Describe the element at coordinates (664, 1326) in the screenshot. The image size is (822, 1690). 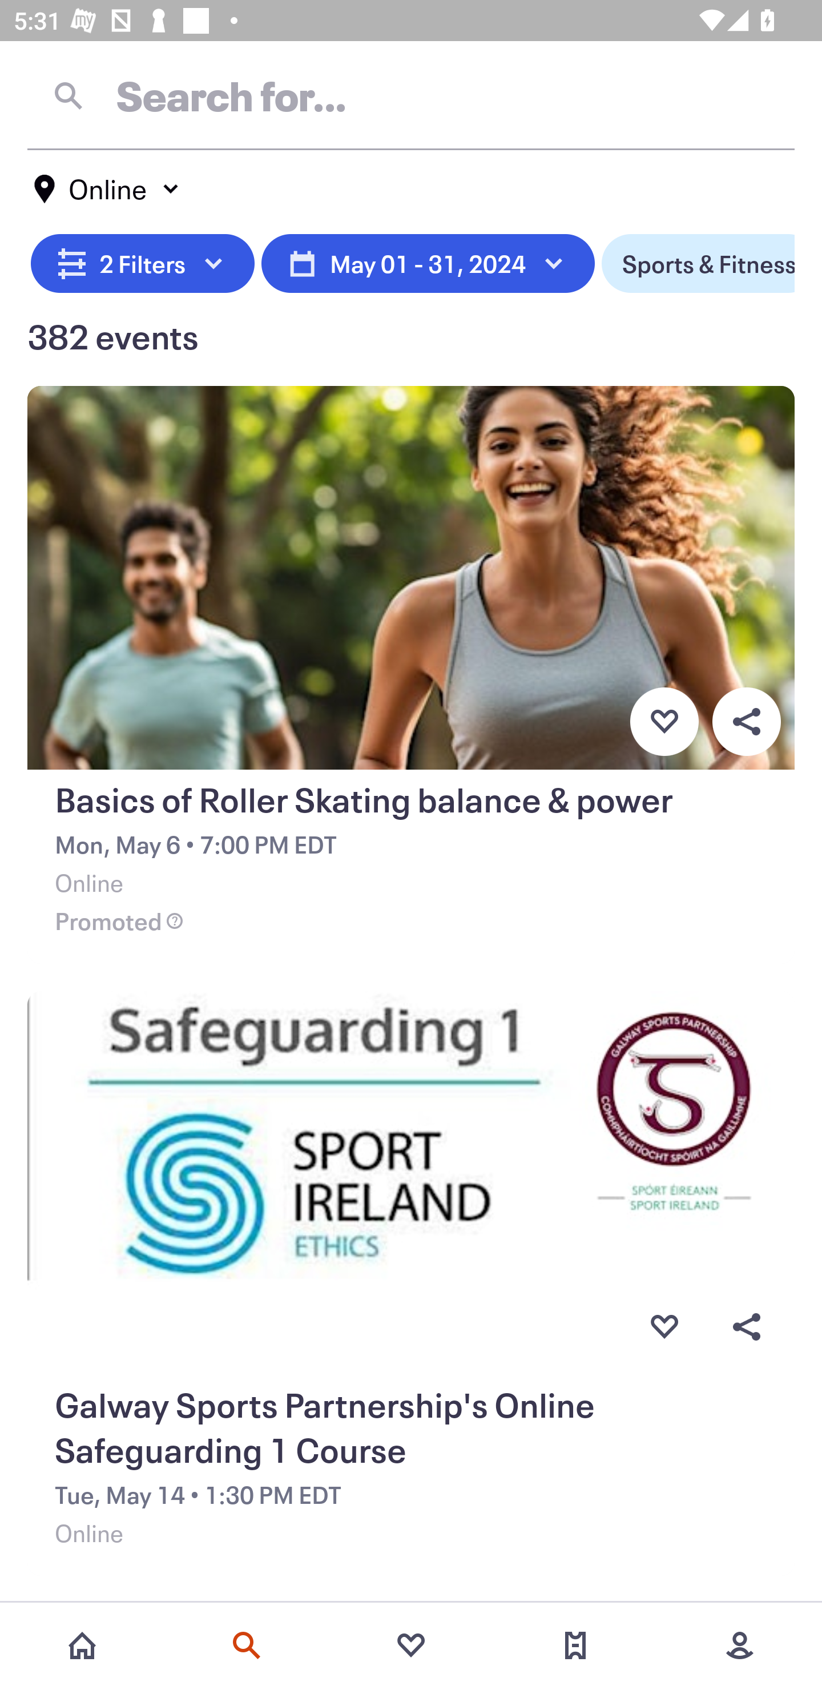
I see `Favorite button` at that location.